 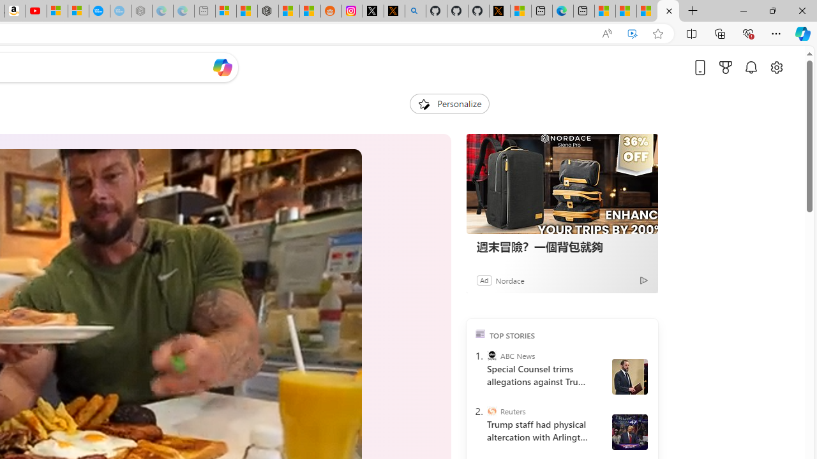 I want to click on Reuters, so click(x=491, y=411).